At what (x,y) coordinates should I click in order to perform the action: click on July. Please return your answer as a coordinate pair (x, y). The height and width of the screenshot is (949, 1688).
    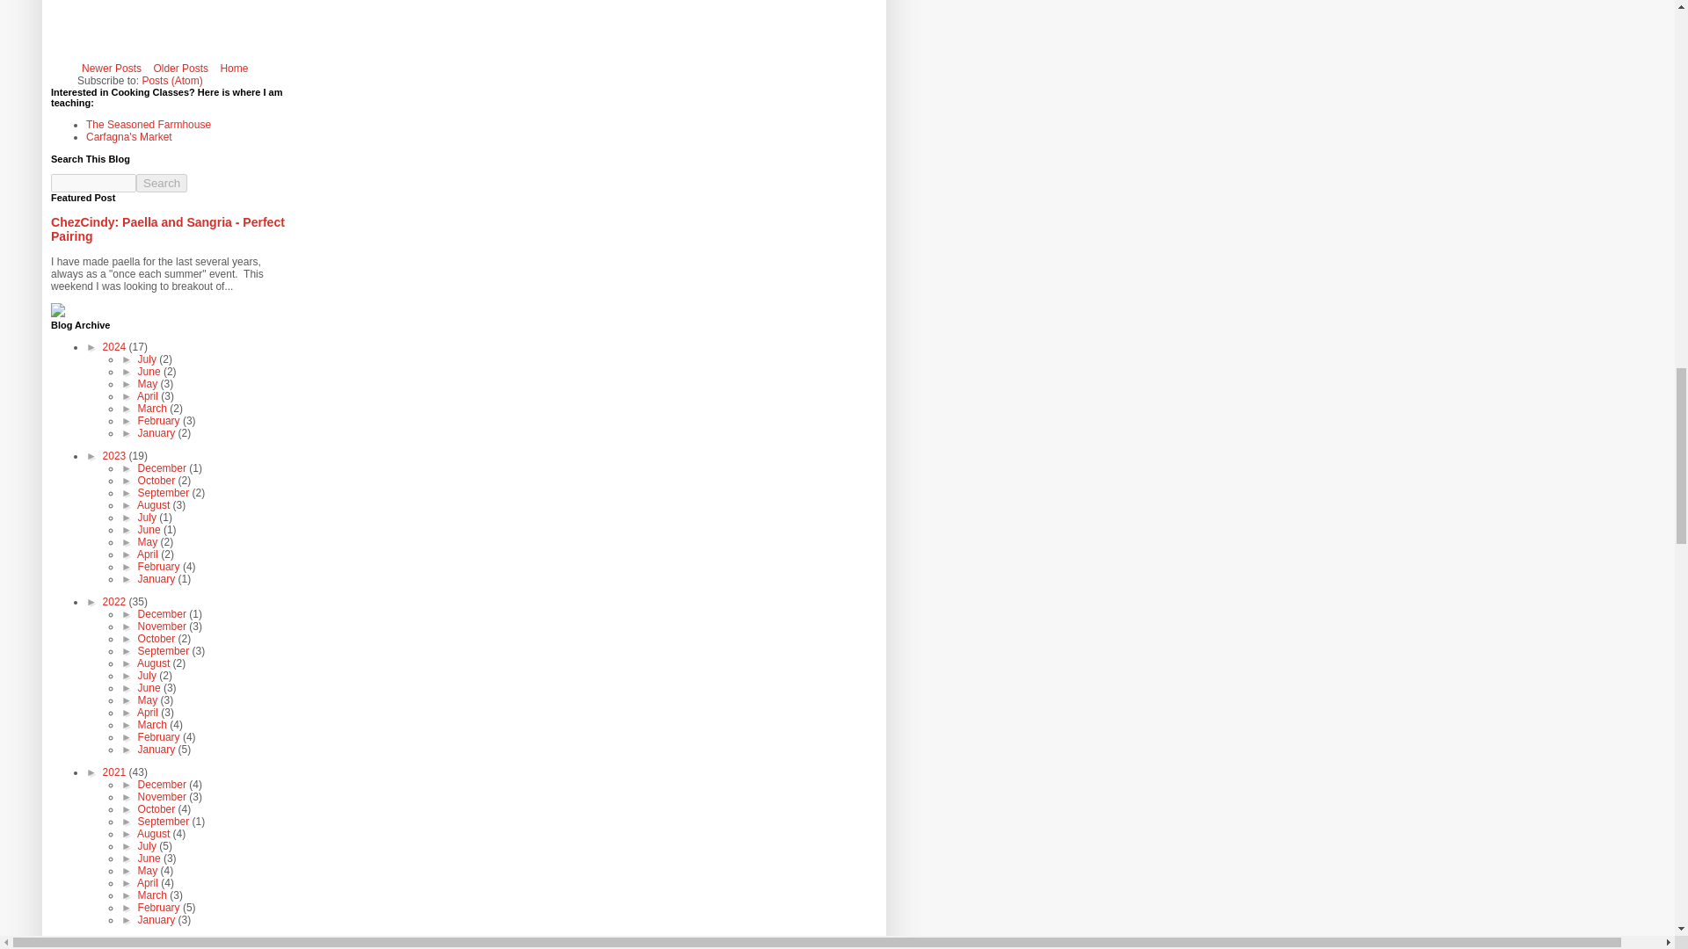
    Looking at the image, I should click on (149, 359).